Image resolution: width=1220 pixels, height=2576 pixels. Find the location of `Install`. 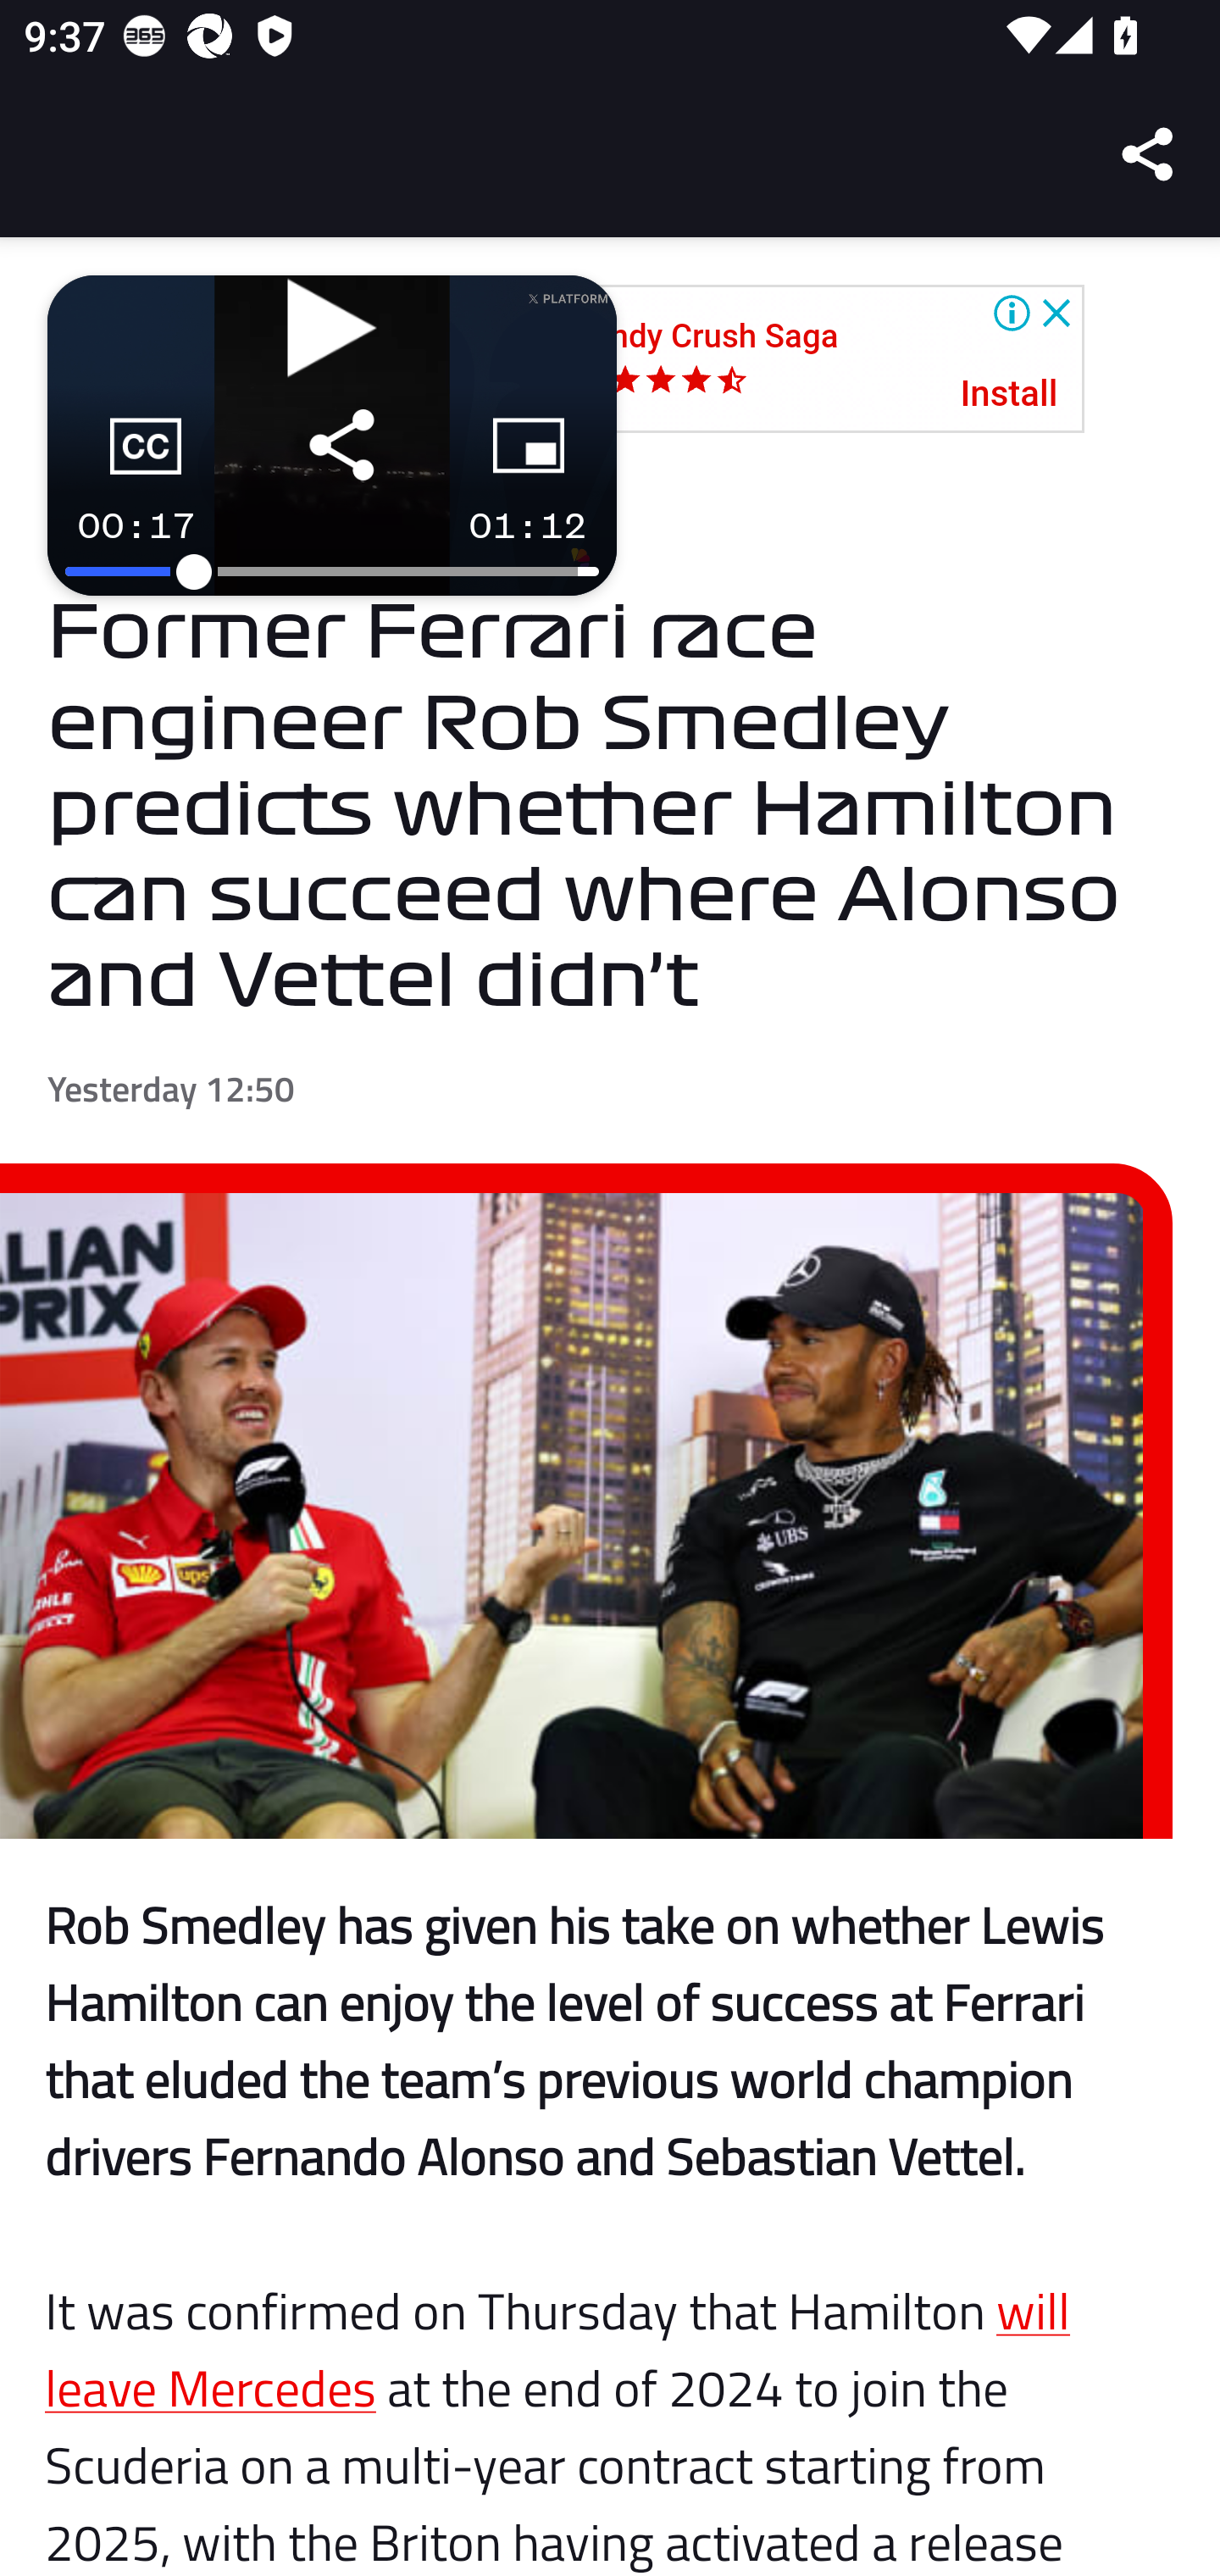

Install is located at coordinates (1010, 395).